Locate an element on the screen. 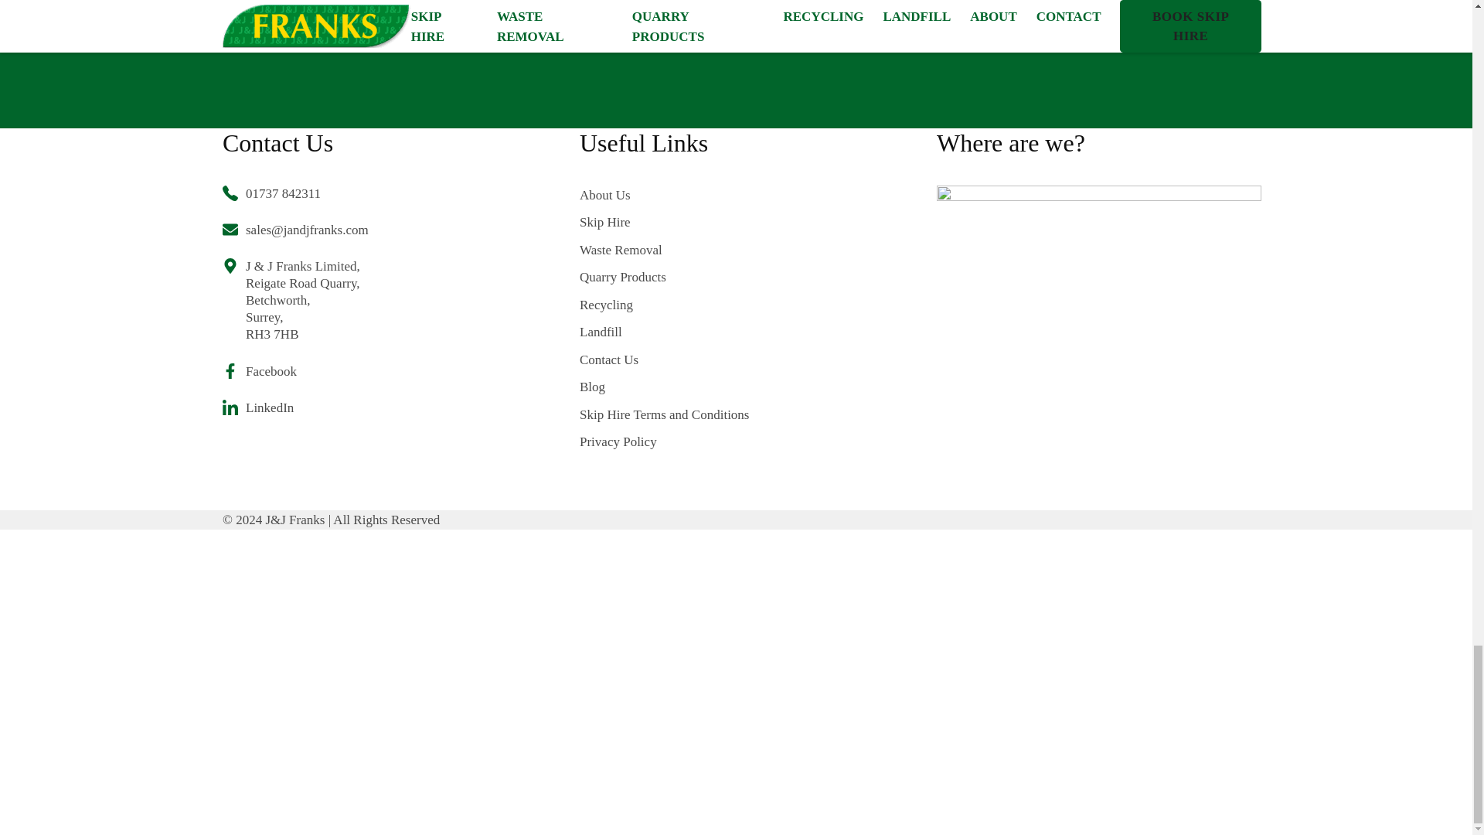  Facebook is located at coordinates (295, 371).